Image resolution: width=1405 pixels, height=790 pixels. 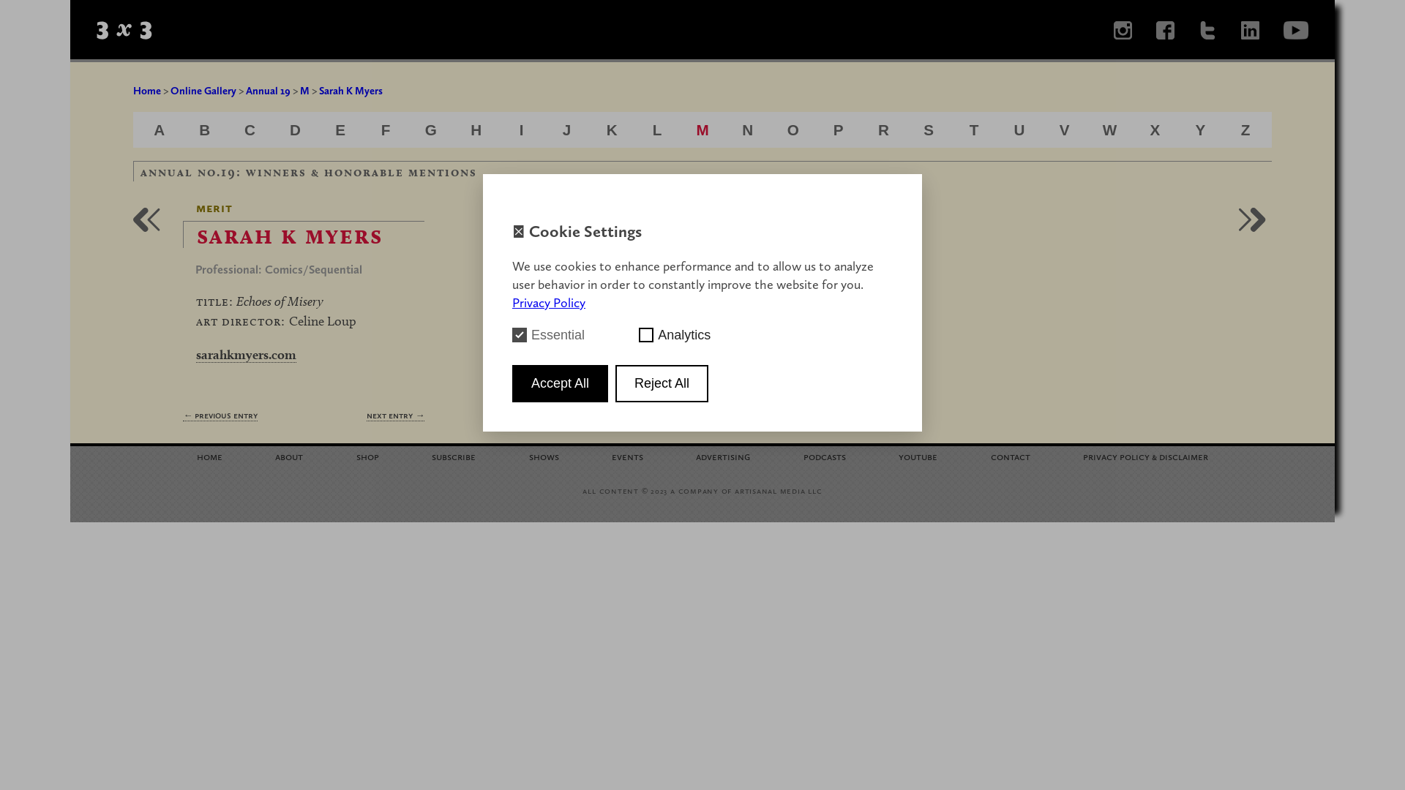 What do you see at coordinates (386, 130) in the screenshot?
I see `F` at bounding box center [386, 130].